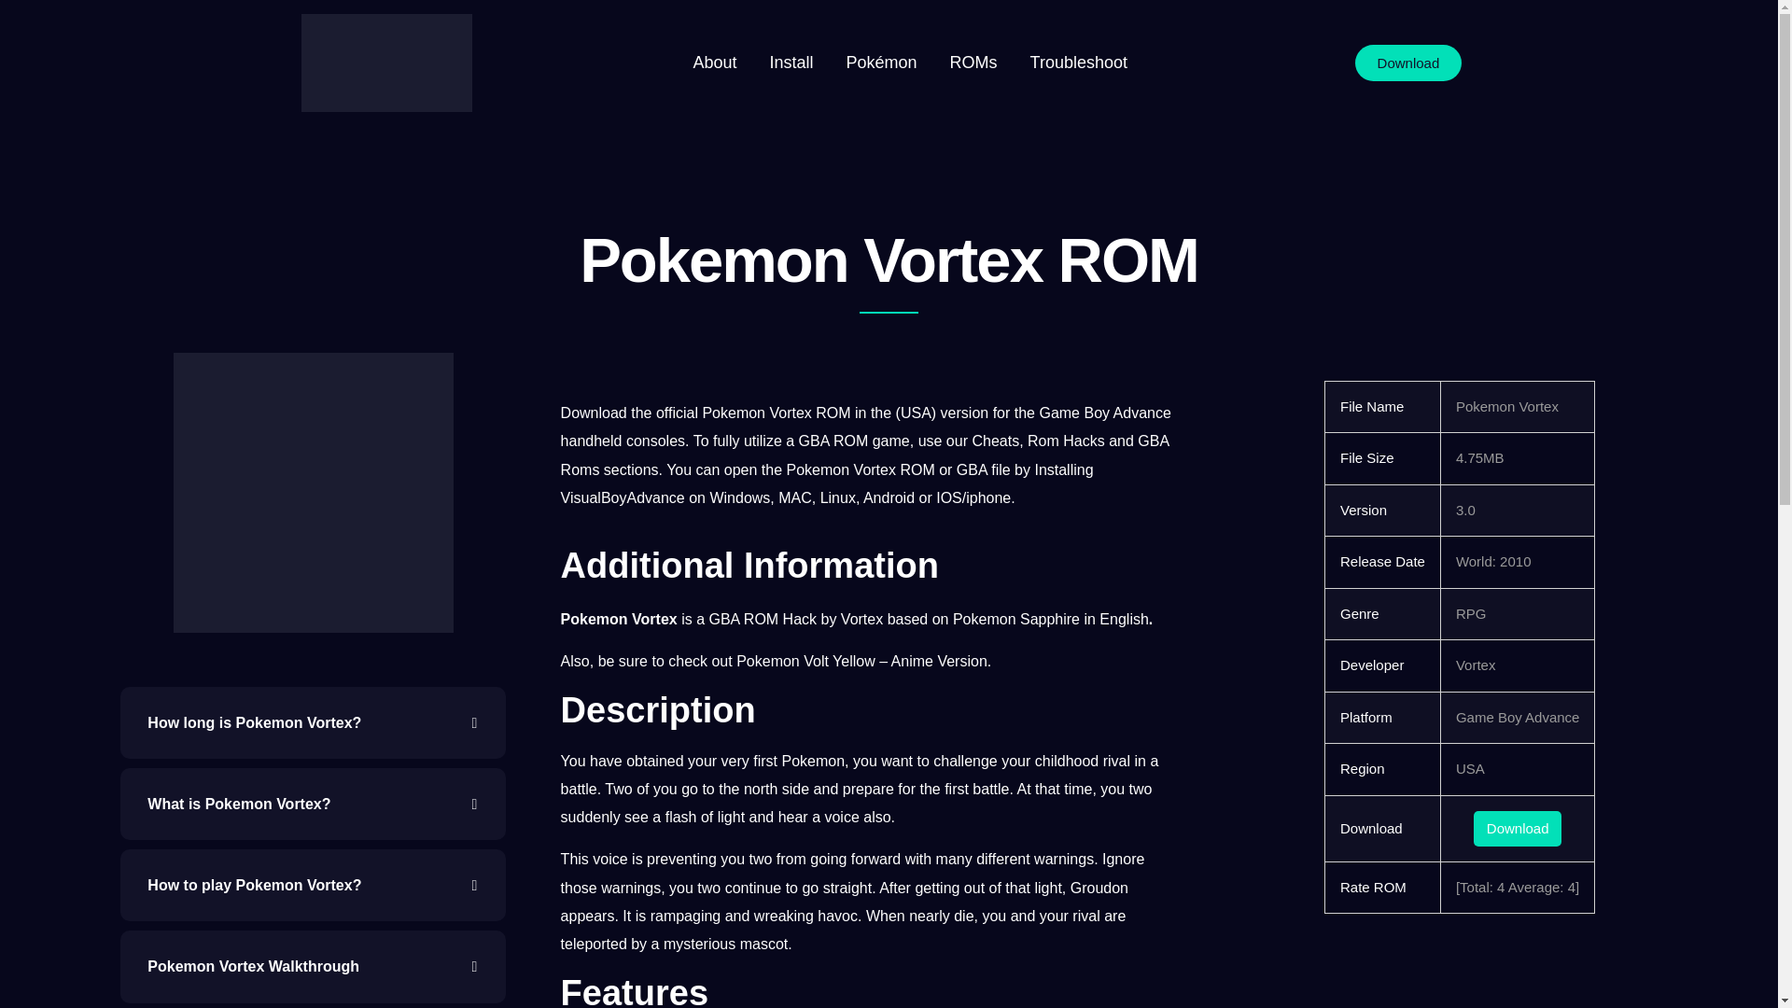 The image size is (1792, 1008). What do you see at coordinates (1407, 63) in the screenshot?
I see `Download` at bounding box center [1407, 63].